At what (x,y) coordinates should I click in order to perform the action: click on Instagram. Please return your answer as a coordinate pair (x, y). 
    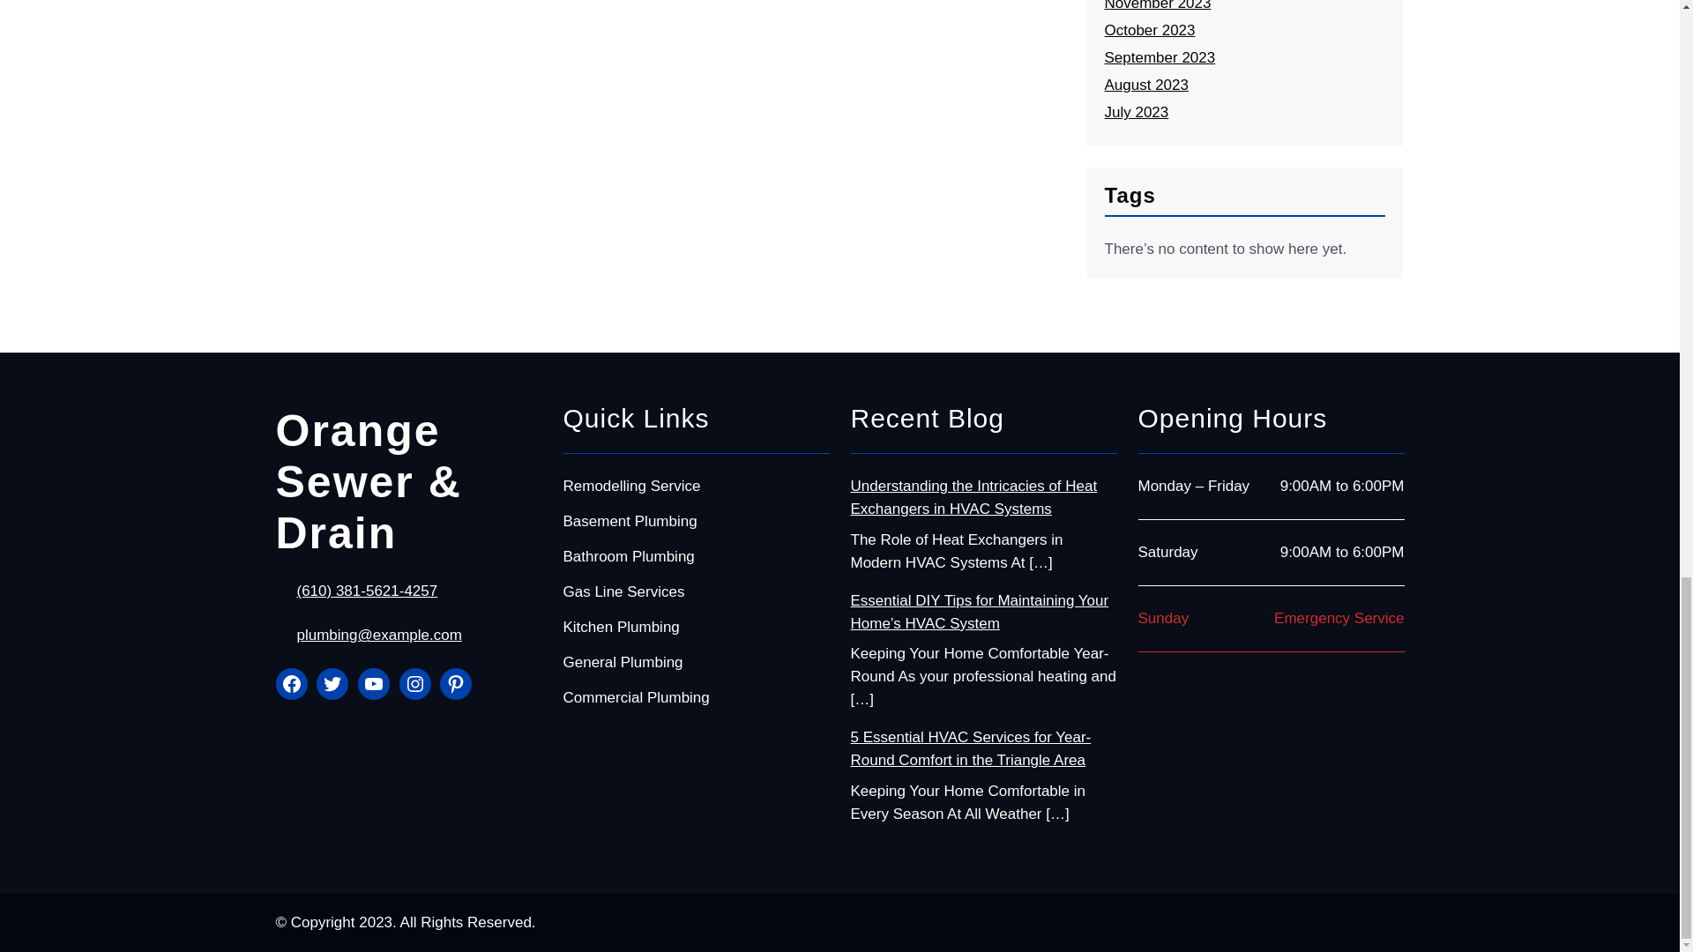
    Looking at the image, I should click on (415, 684).